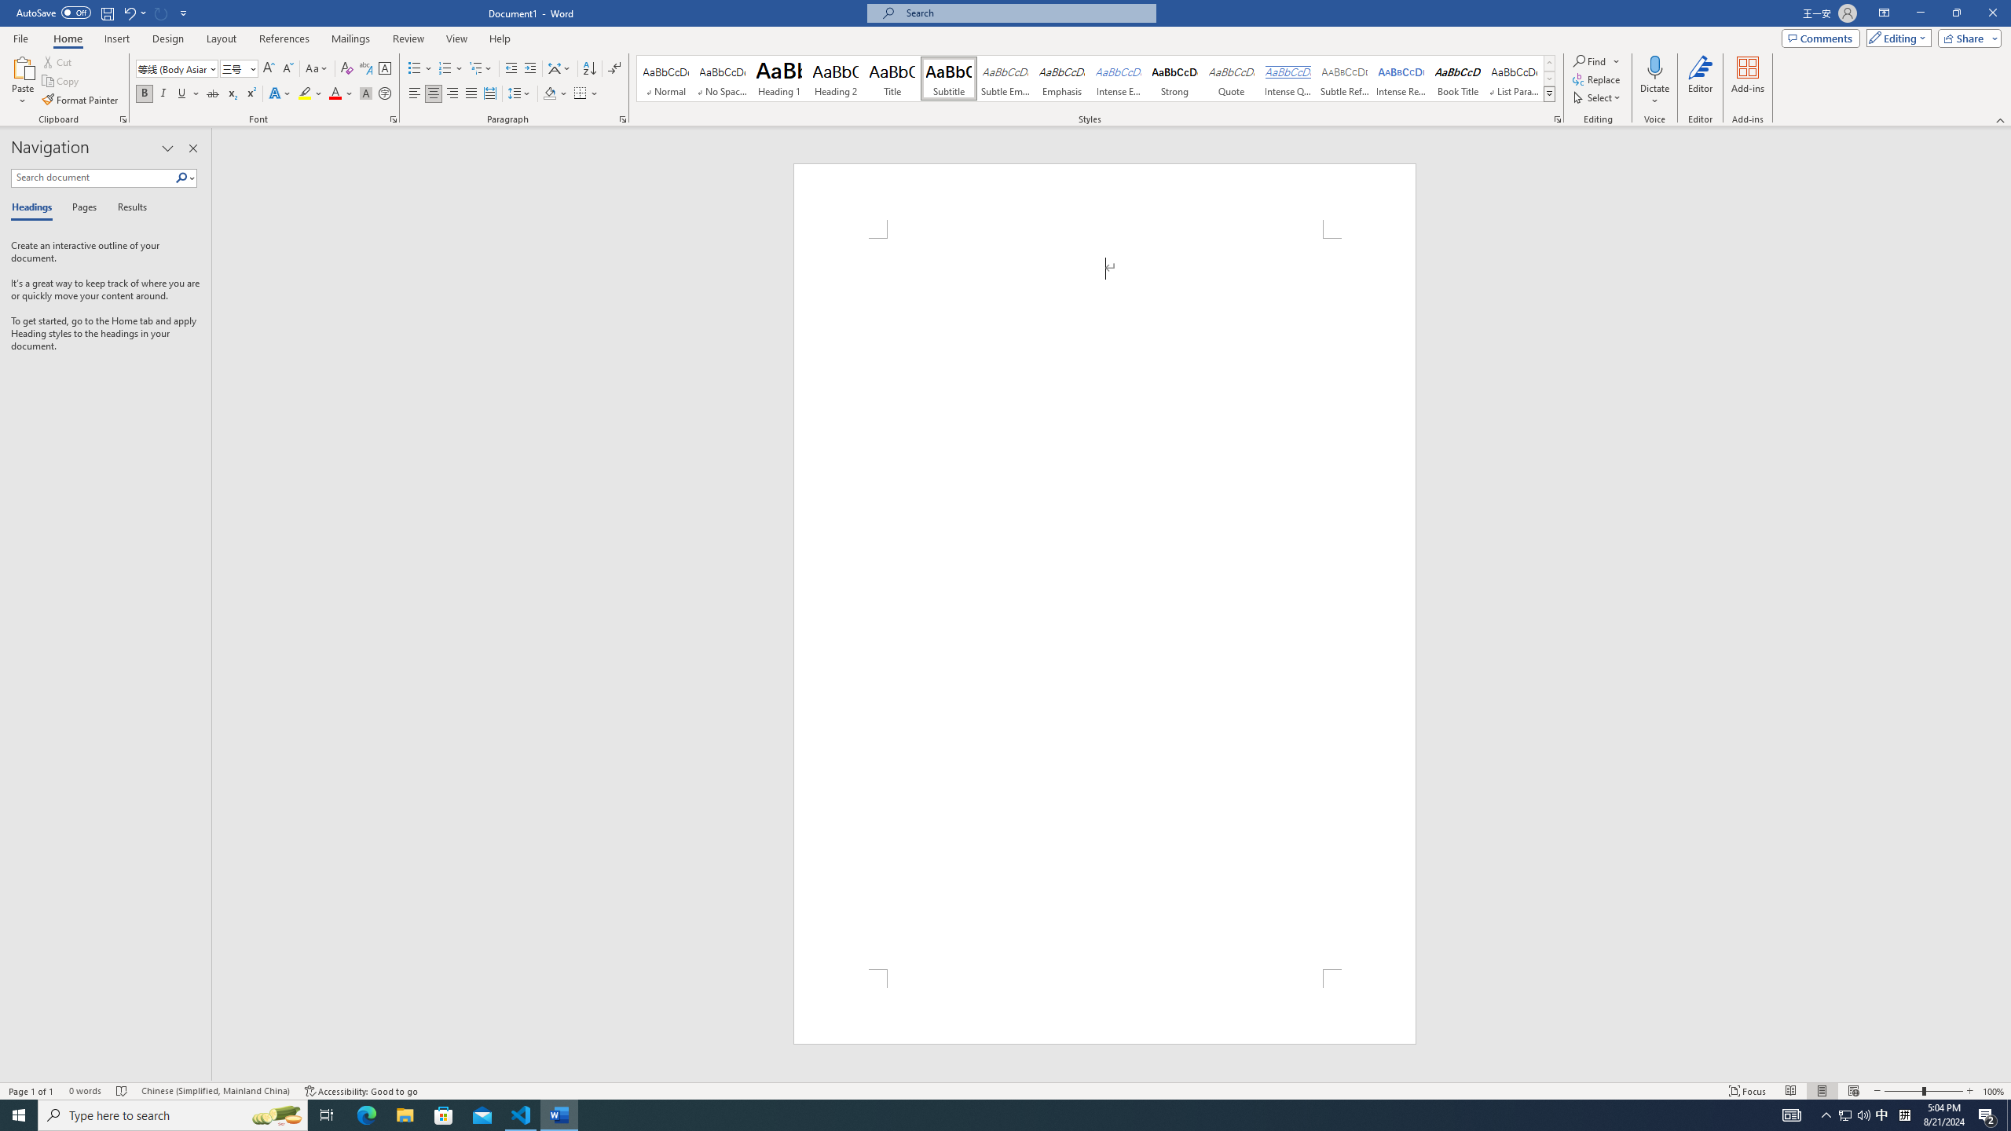 The height and width of the screenshot is (1131, 2011). What do you see at coordinates (123, 1091) in the screenshot?
I see `Spelling and Grammar Check No Errors` at bounding box center [123, 1091].